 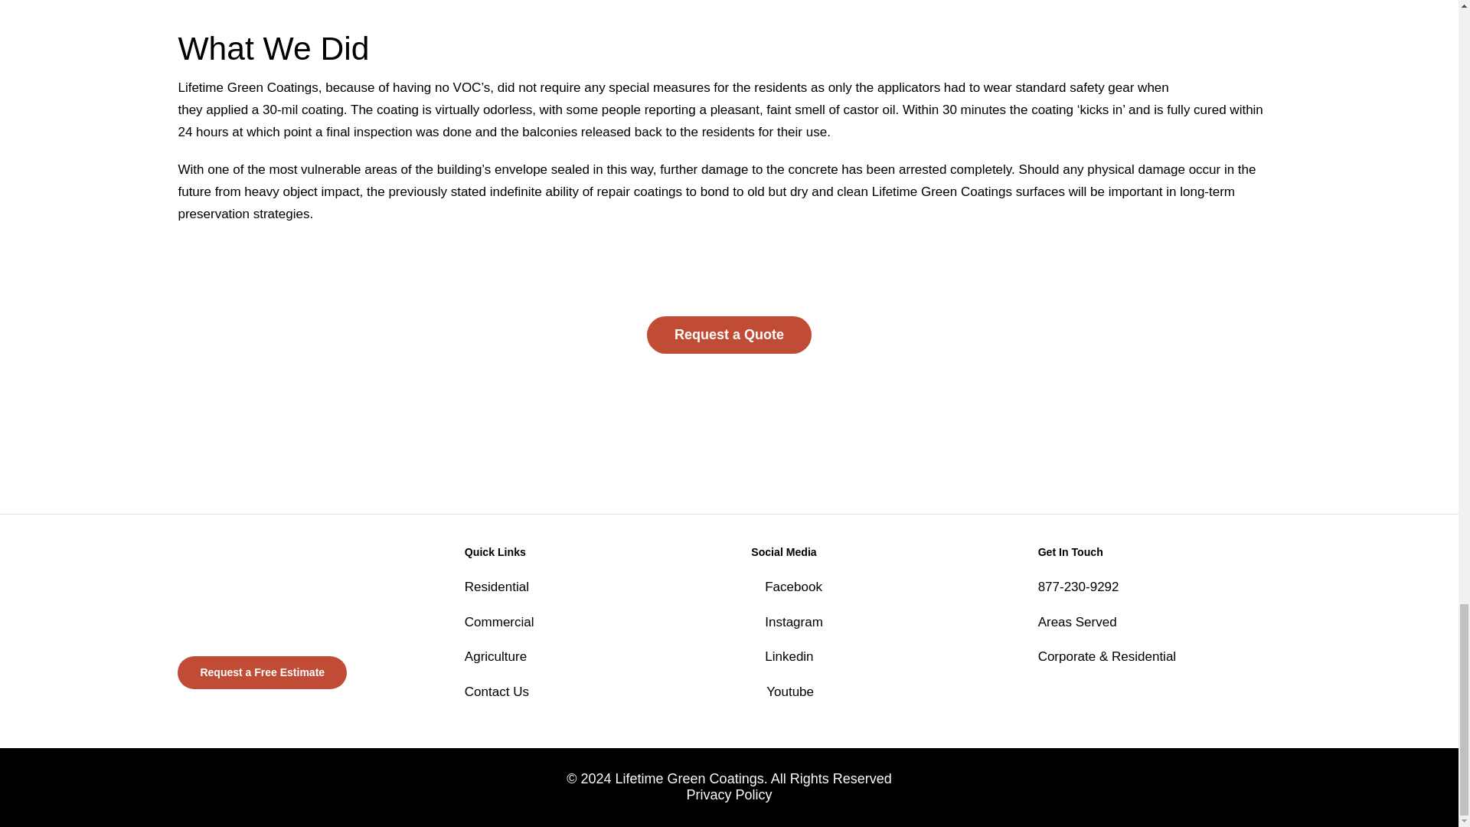 I want to click on C 98 Apartment Hallways 3, so click(x=758, y=583).